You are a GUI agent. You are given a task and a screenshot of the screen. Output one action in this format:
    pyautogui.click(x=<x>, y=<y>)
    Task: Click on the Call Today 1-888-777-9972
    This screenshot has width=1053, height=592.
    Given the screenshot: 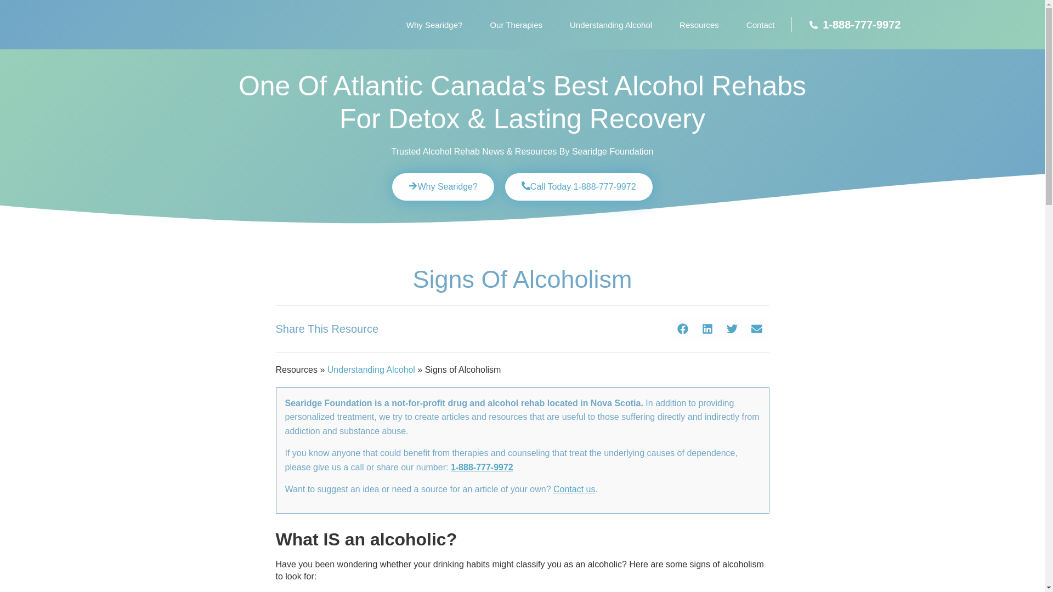 What is the action you would take?
    pyautogui.click(x=579, y=187)
    